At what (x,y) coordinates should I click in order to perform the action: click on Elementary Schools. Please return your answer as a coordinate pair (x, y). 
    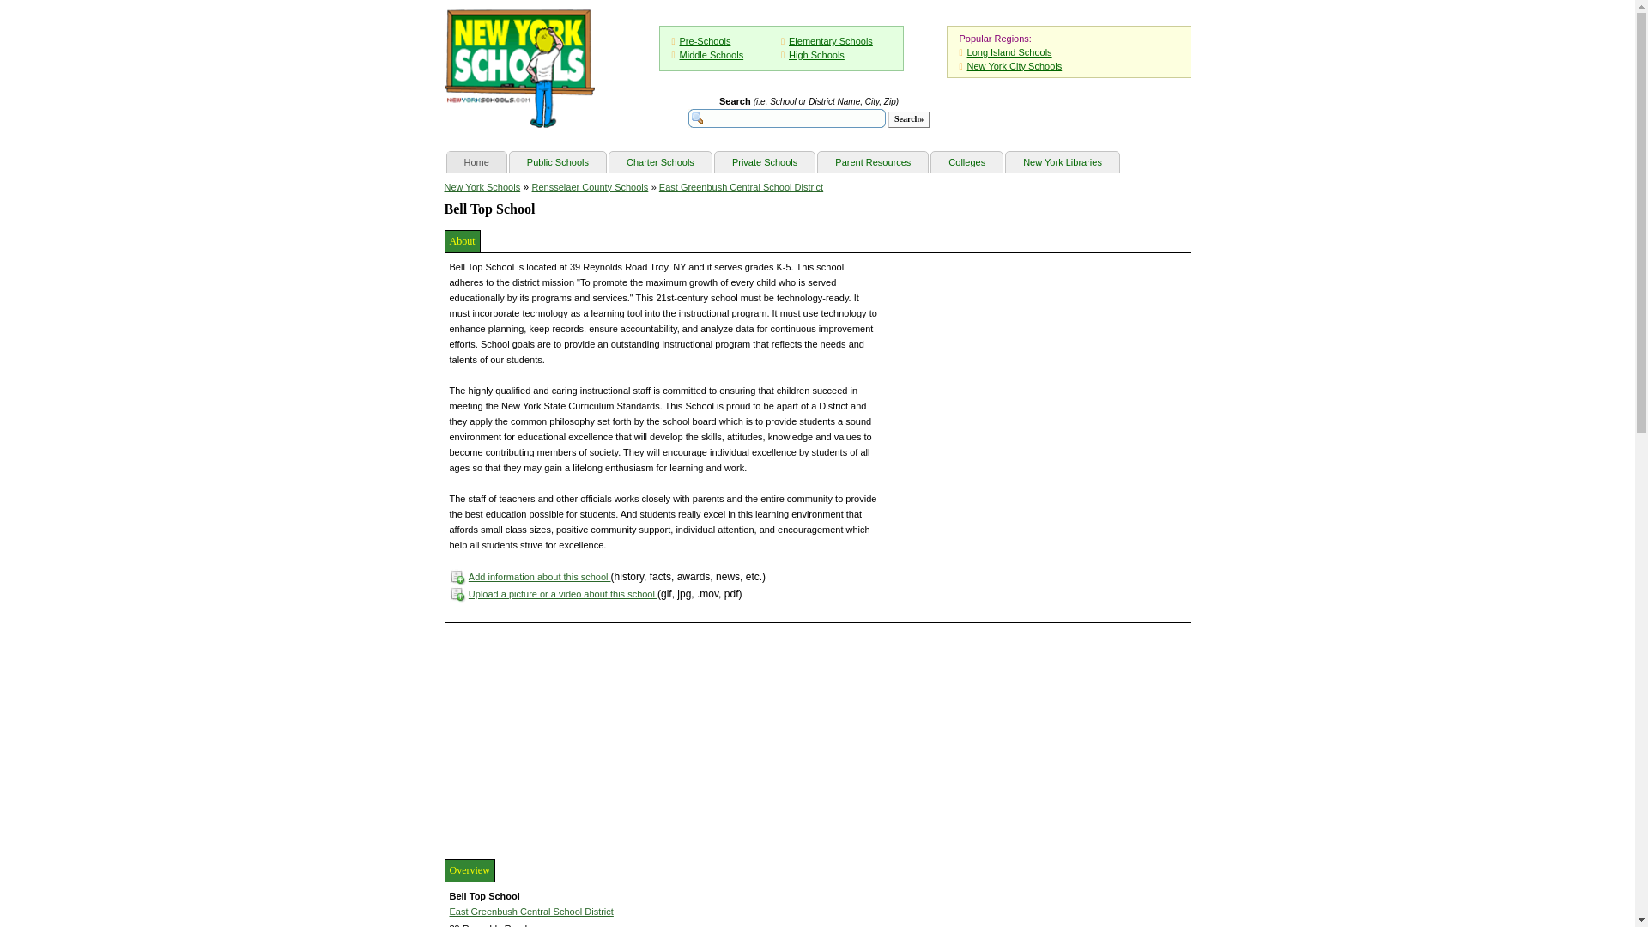
    Looking at the image, I should click on (831, 41).